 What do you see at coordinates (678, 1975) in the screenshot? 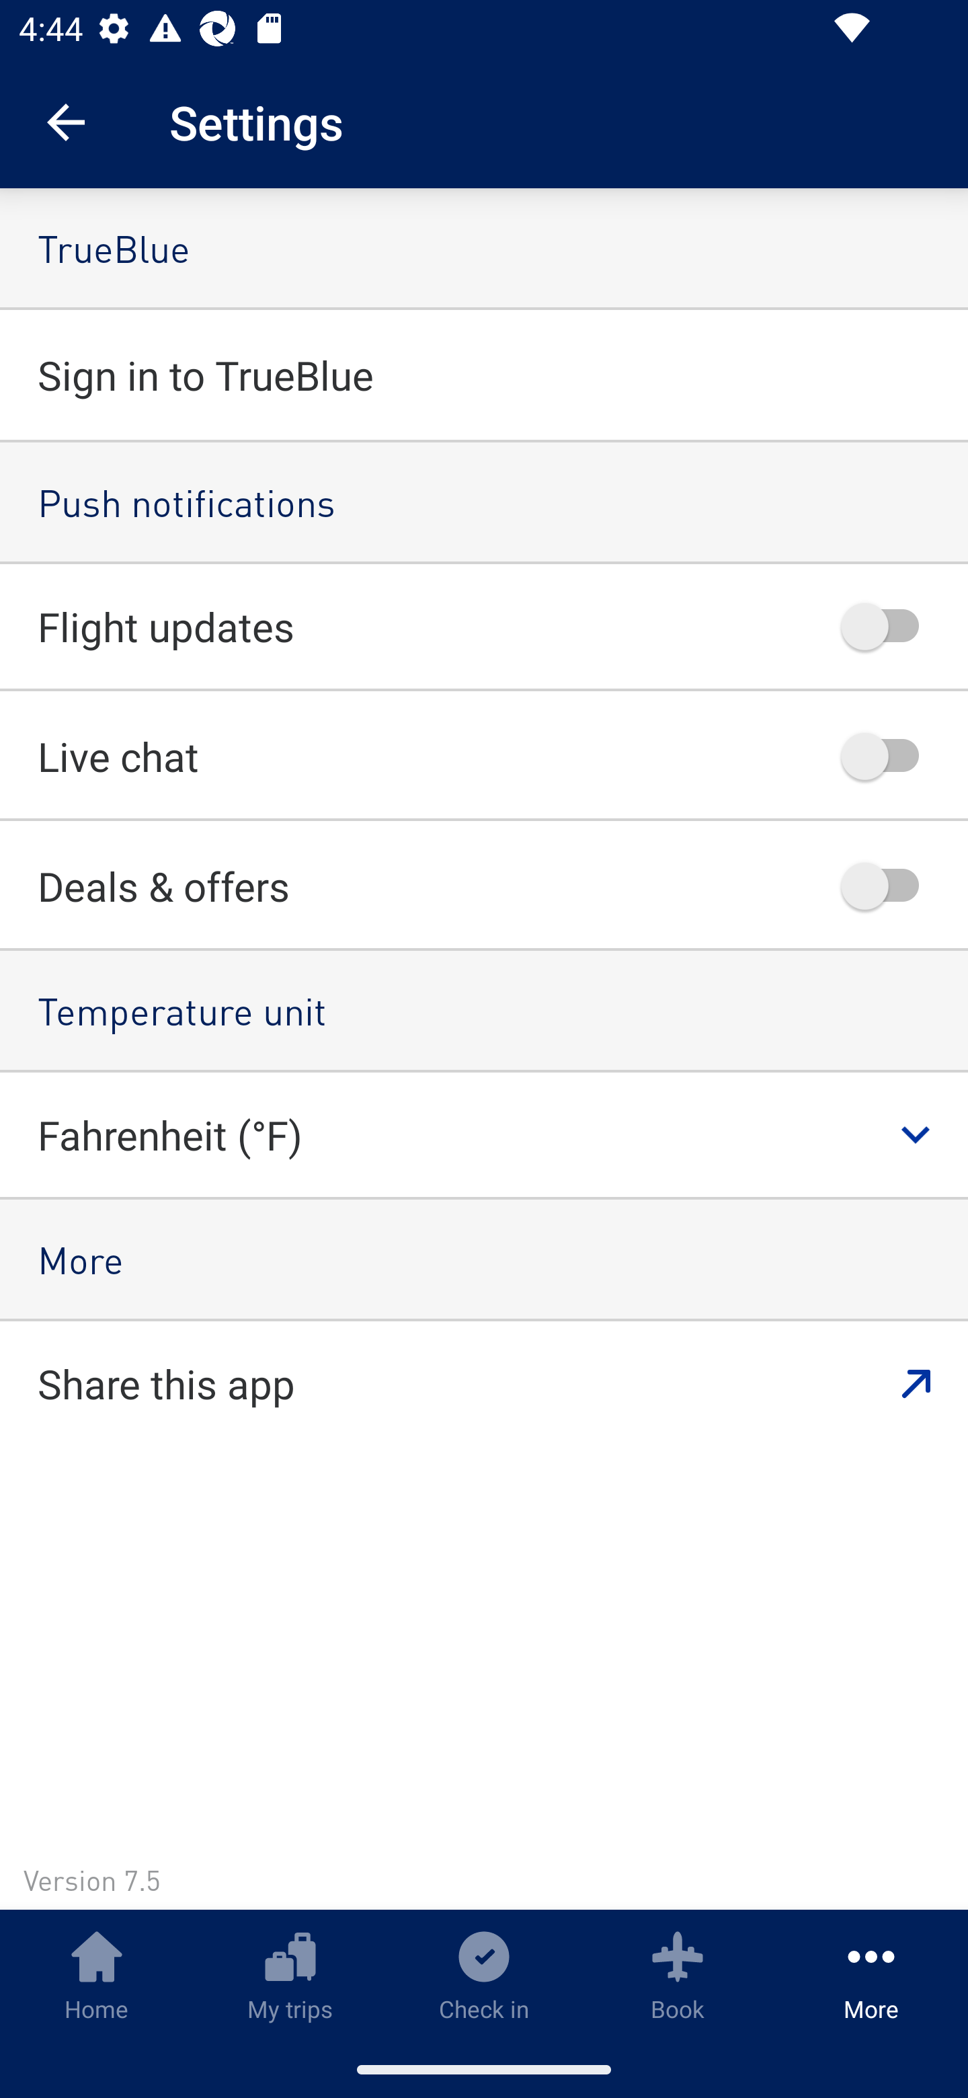
I see `Book` at bounding box center [678, 1975].